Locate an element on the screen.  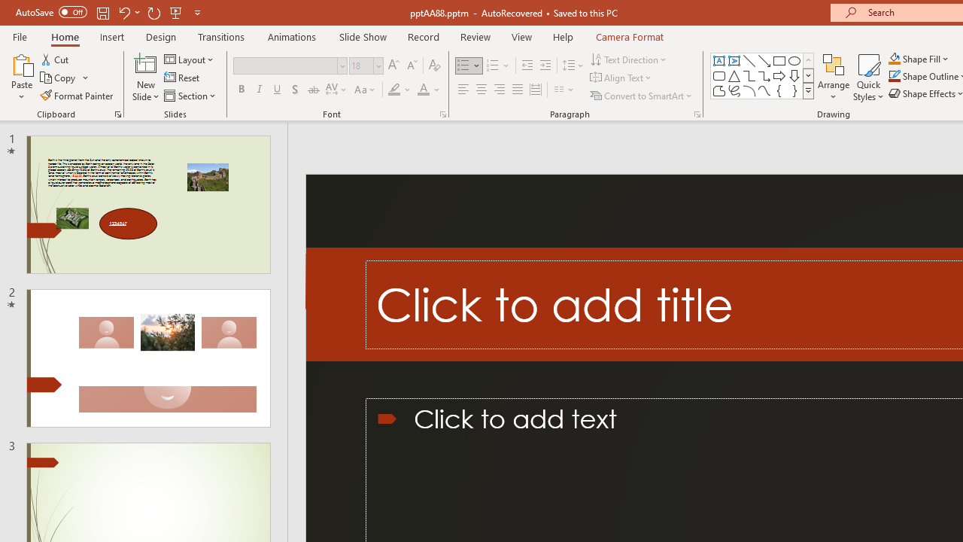
Font Size is located at coordinates (361, 65).